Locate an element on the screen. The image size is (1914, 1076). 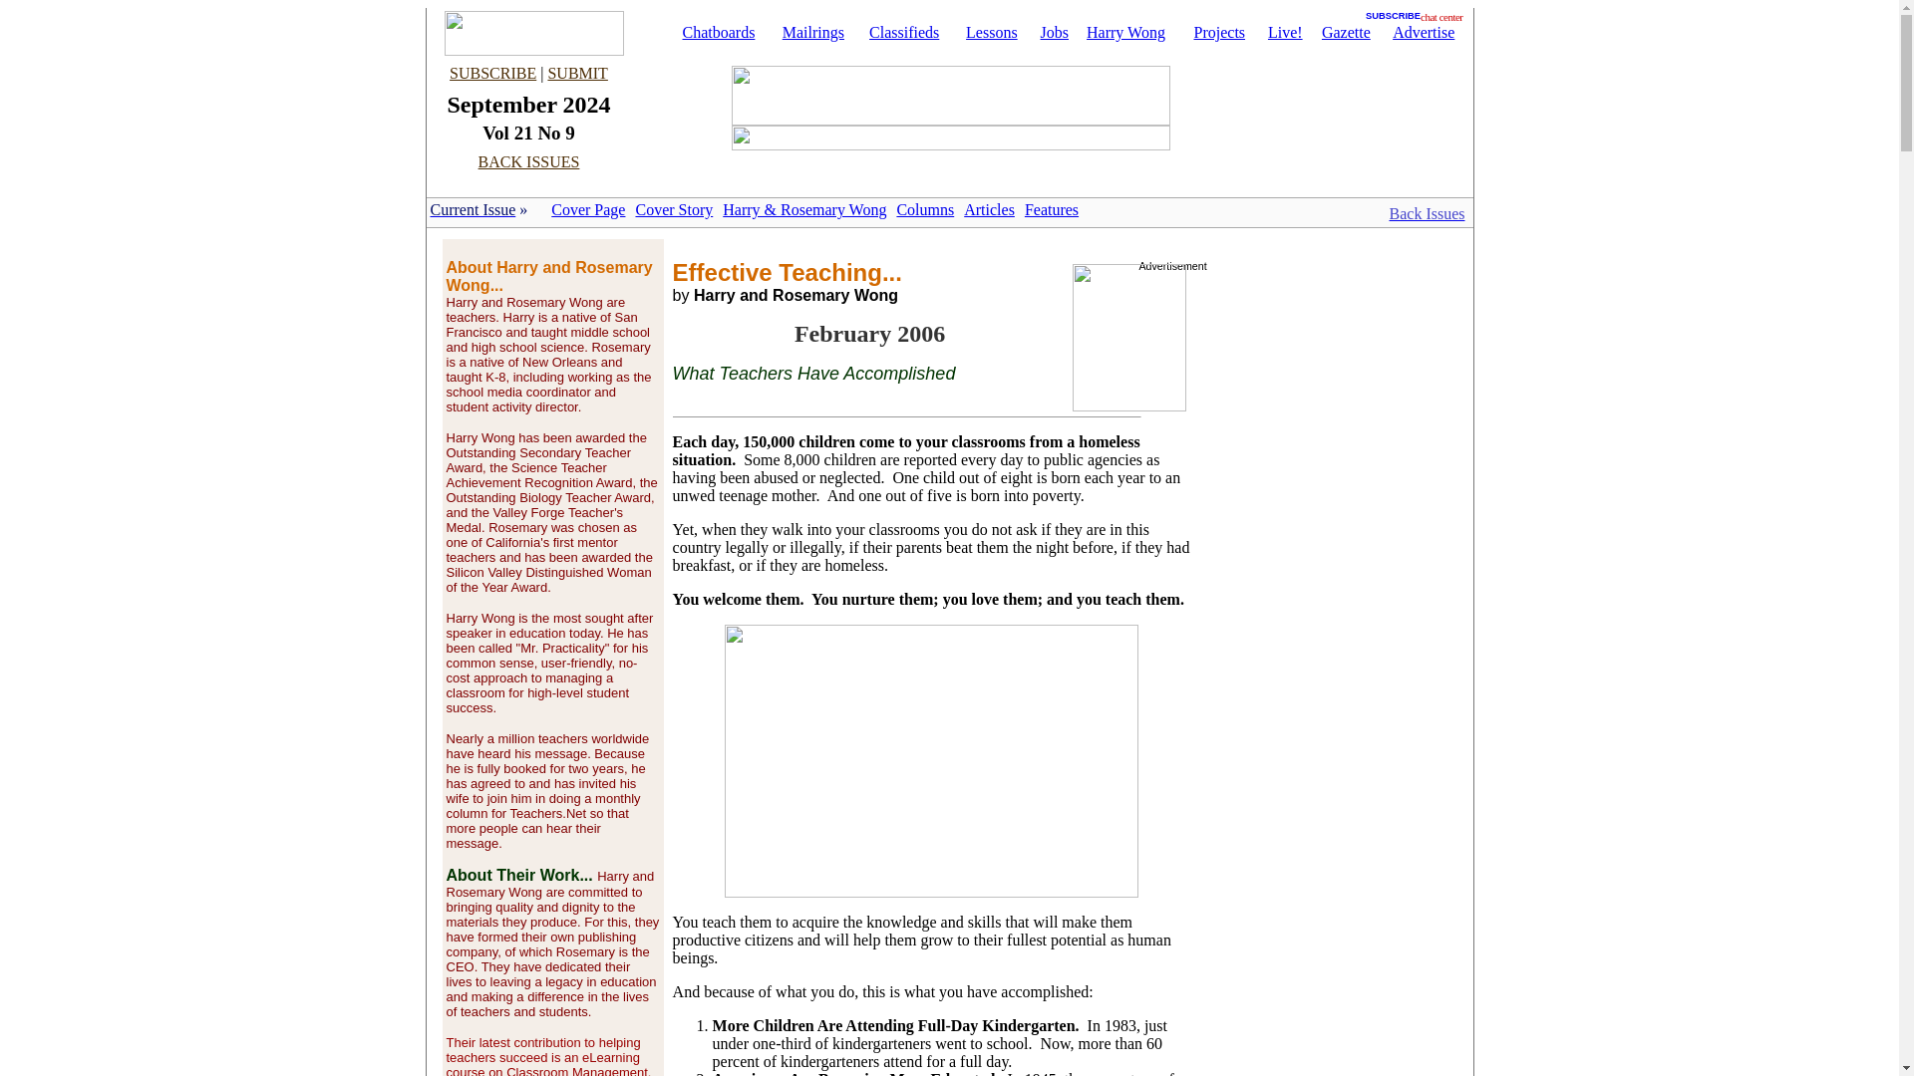
Classifieds is located at coordinates (899, 32).